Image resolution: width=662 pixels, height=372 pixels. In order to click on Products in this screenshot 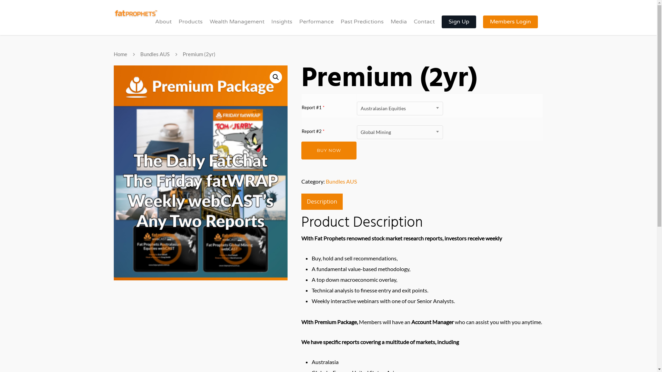, I will do `click(191, 27)`.